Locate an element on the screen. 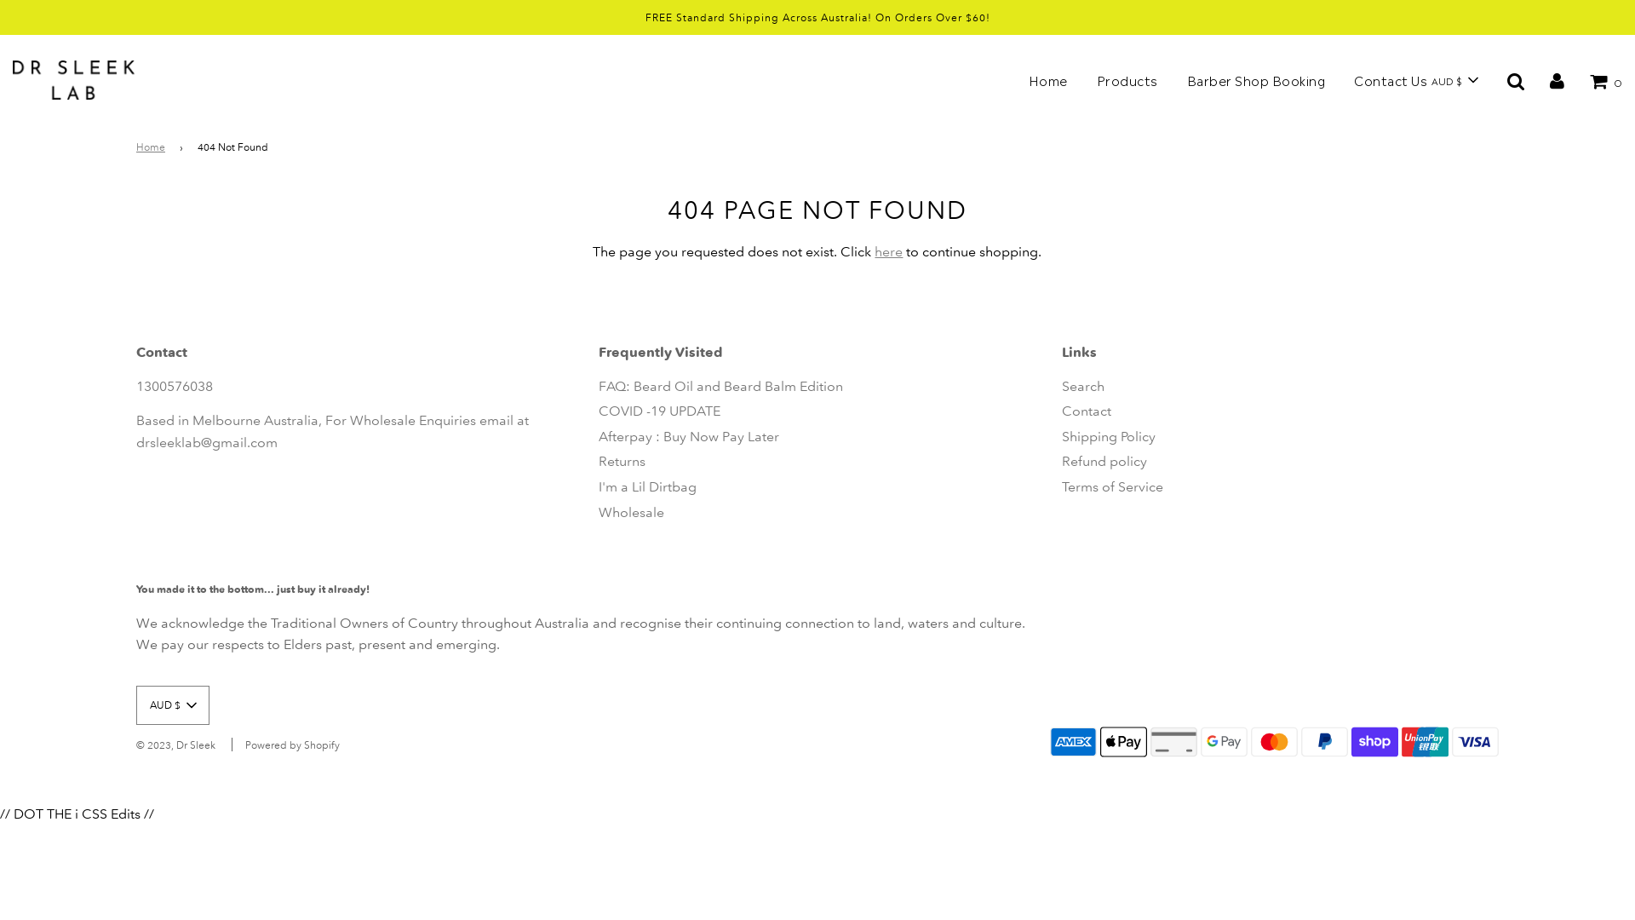 The height and width of the screenshot is (920, 1635). Home is located at coordinates (1047, 80).